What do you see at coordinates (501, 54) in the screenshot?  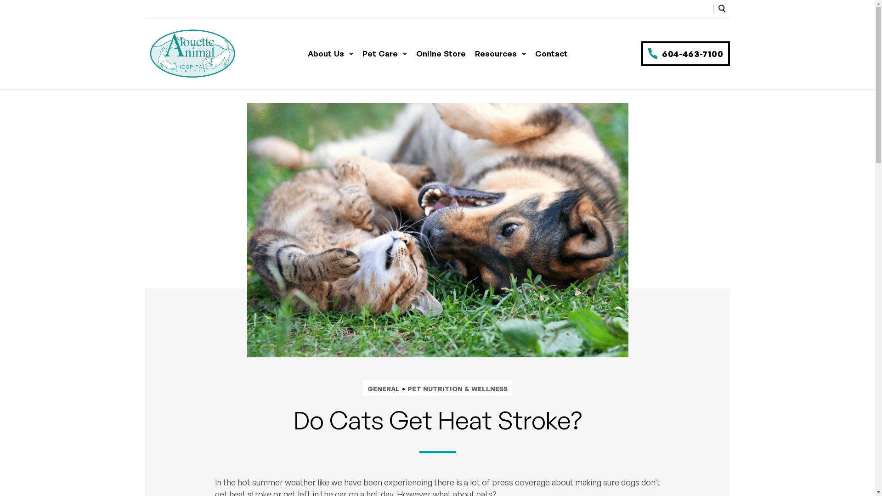 I see `Resources` at bounding box center [501, 54].